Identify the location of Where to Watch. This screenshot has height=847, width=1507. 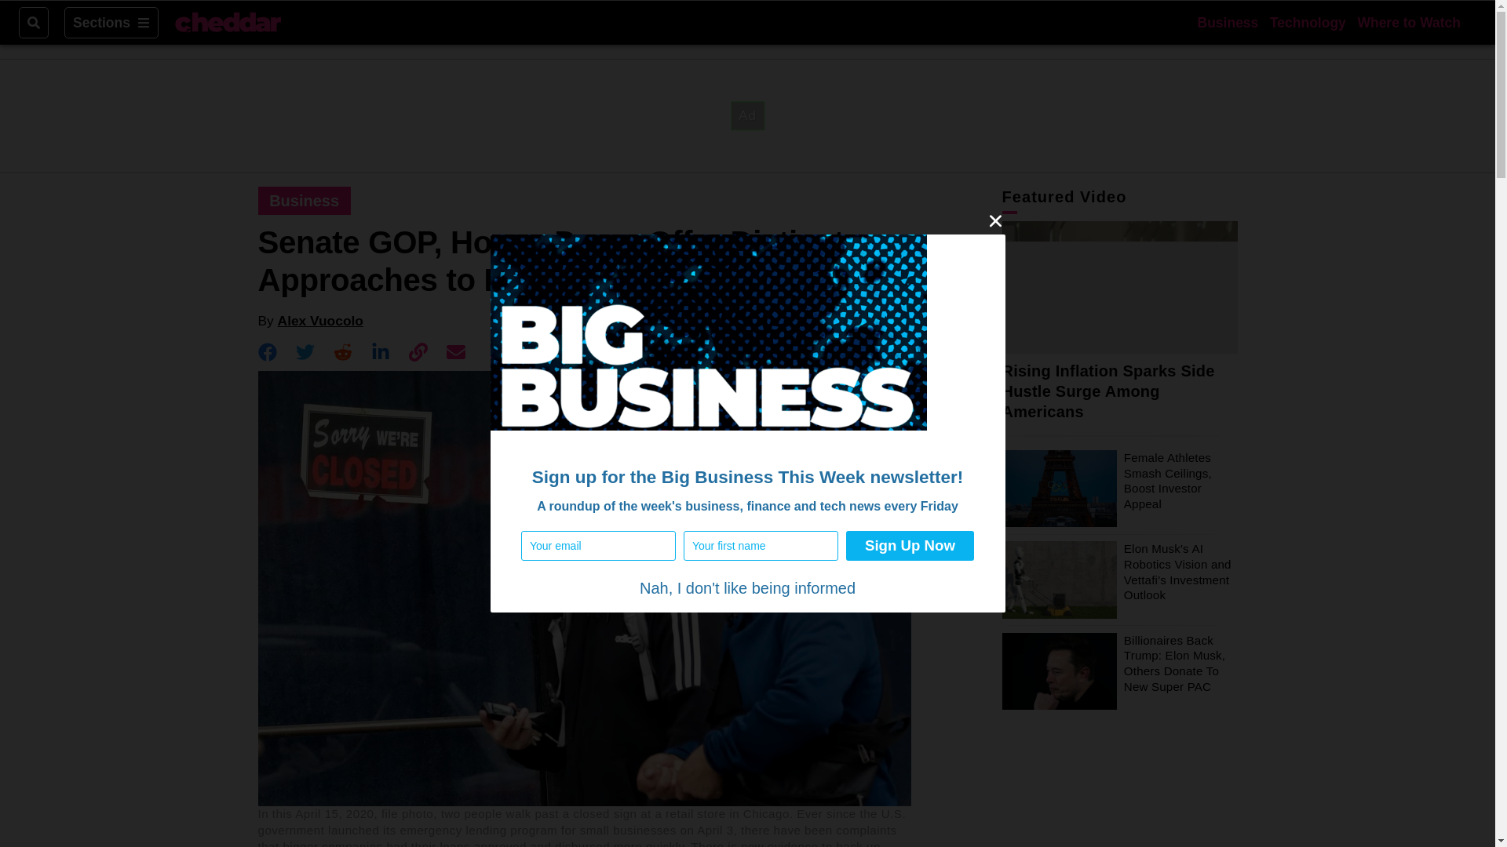
(1408, 22).